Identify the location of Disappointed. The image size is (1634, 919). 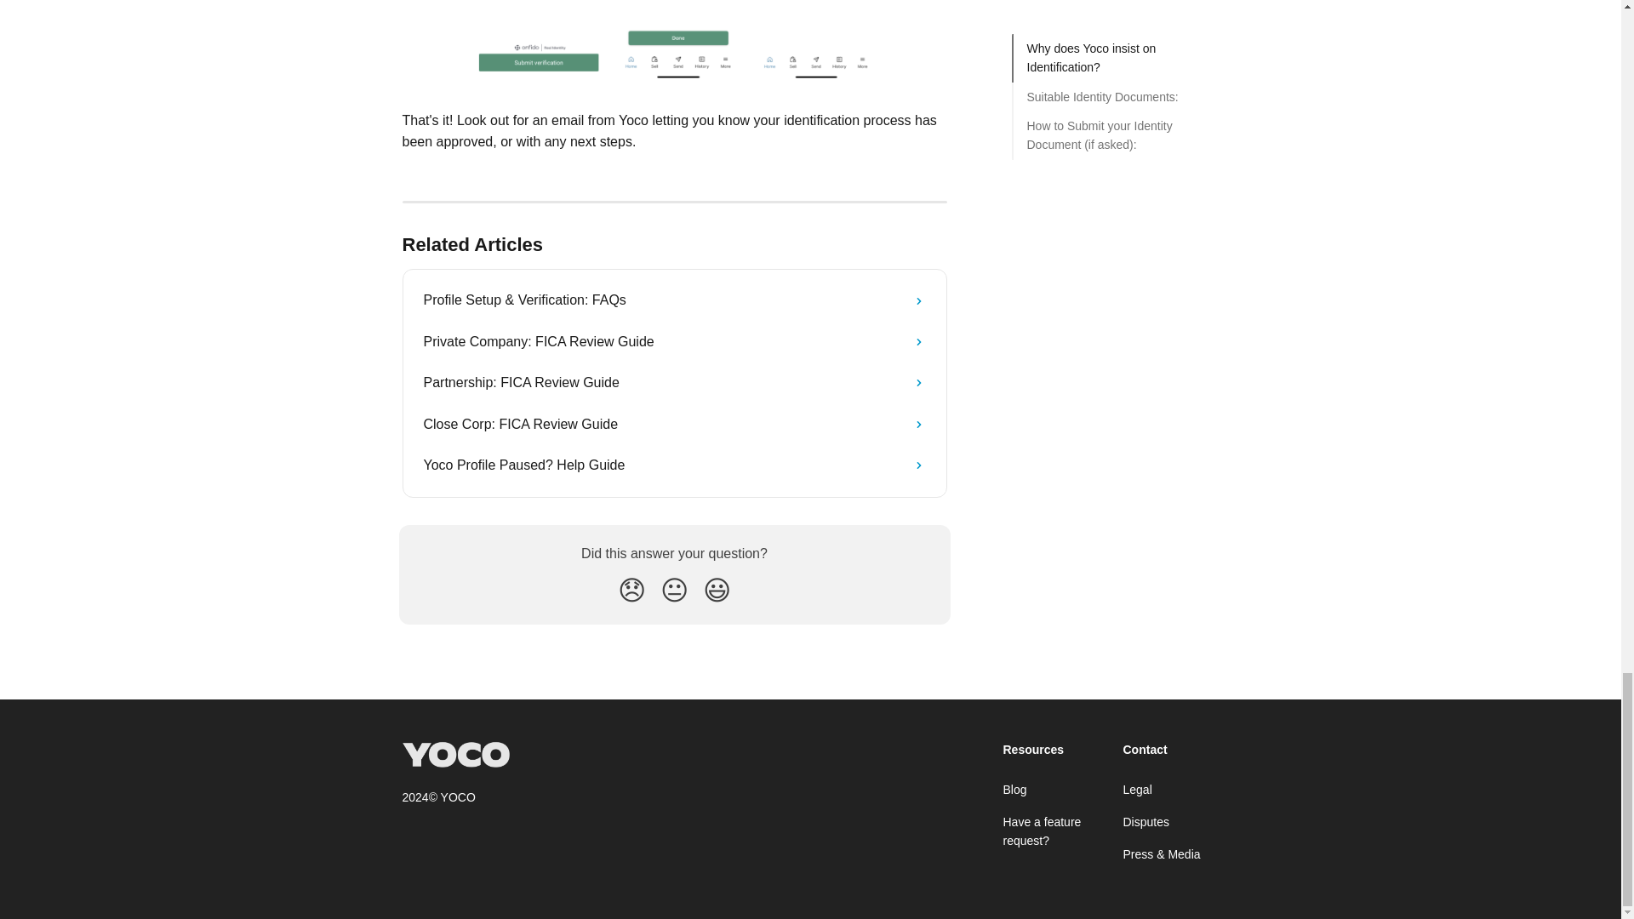
(631, 591).